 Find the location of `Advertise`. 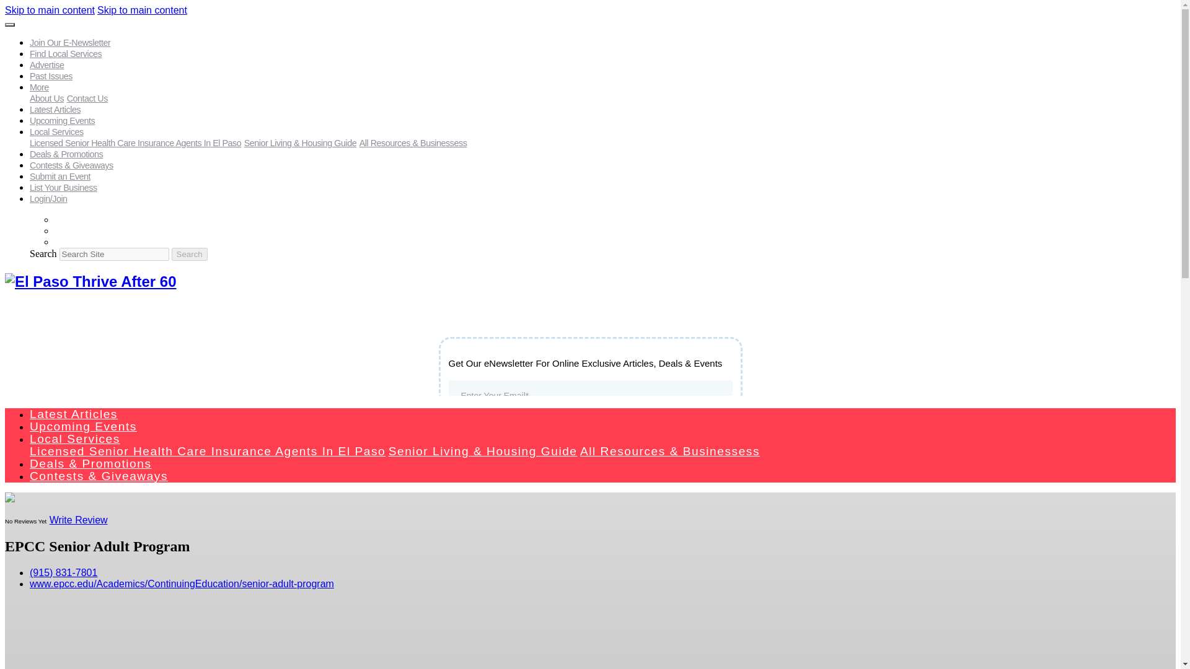

Advertise is located at coordinates (47, 65).